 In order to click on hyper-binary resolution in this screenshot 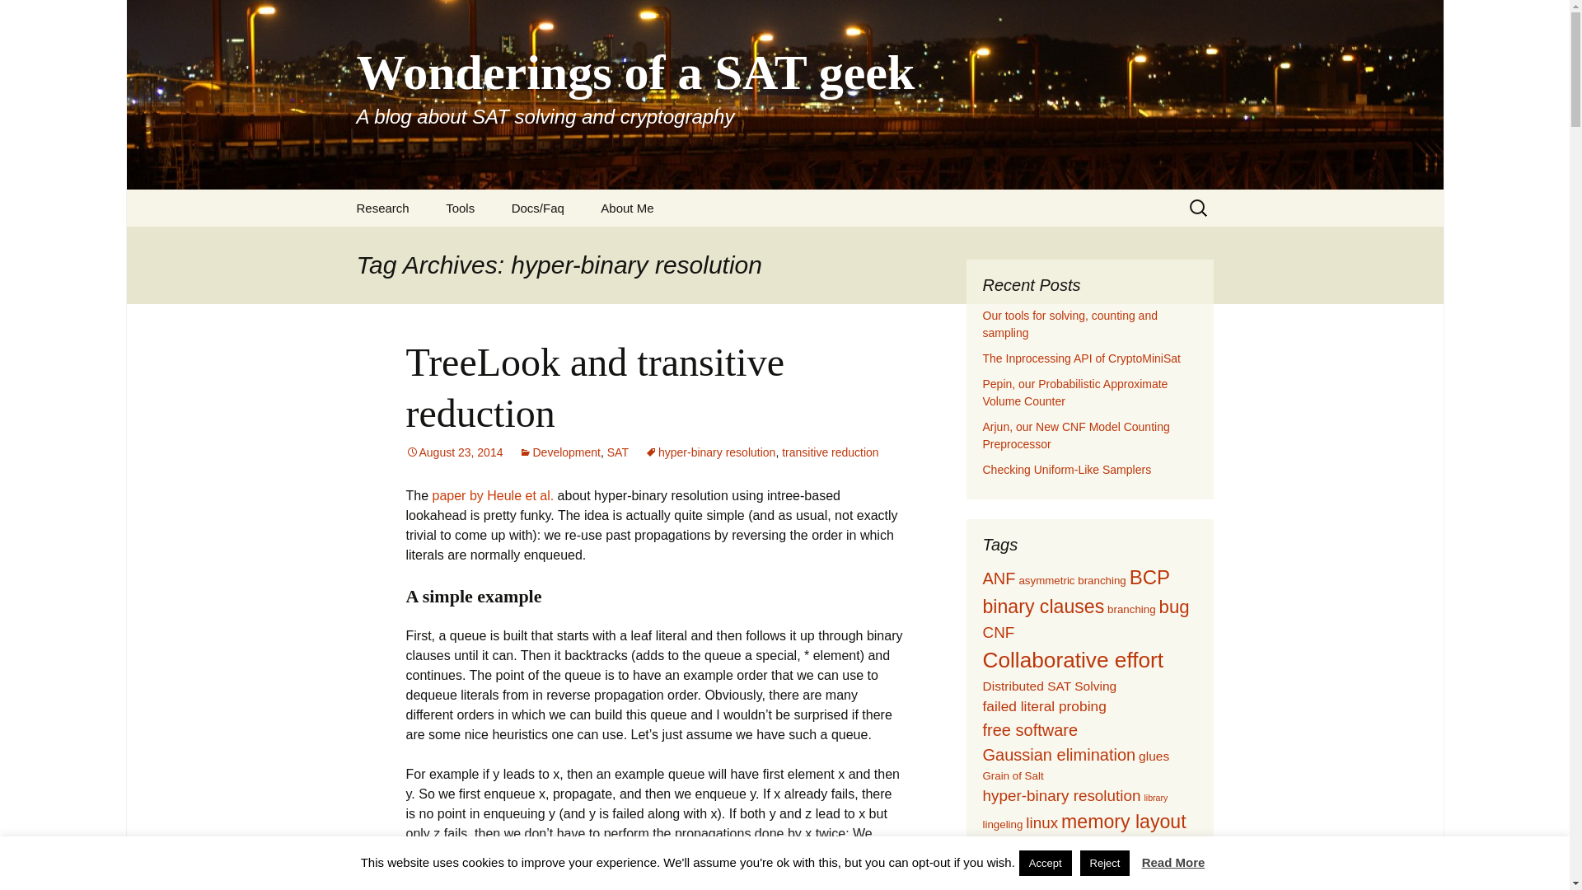, I will do `click(710, 452)`.